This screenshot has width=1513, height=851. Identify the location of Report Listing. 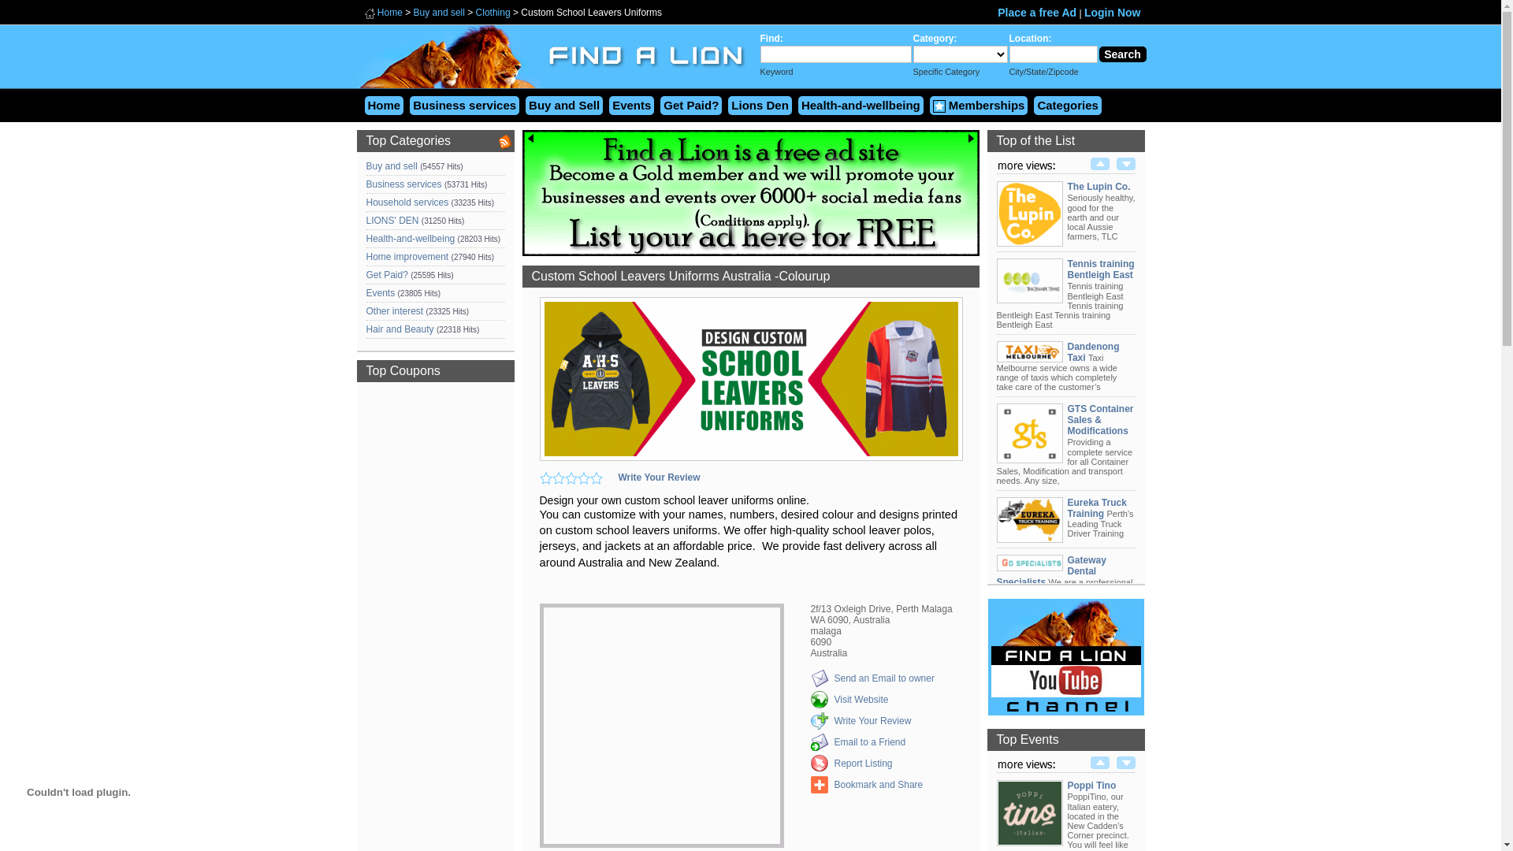
(863, 764).